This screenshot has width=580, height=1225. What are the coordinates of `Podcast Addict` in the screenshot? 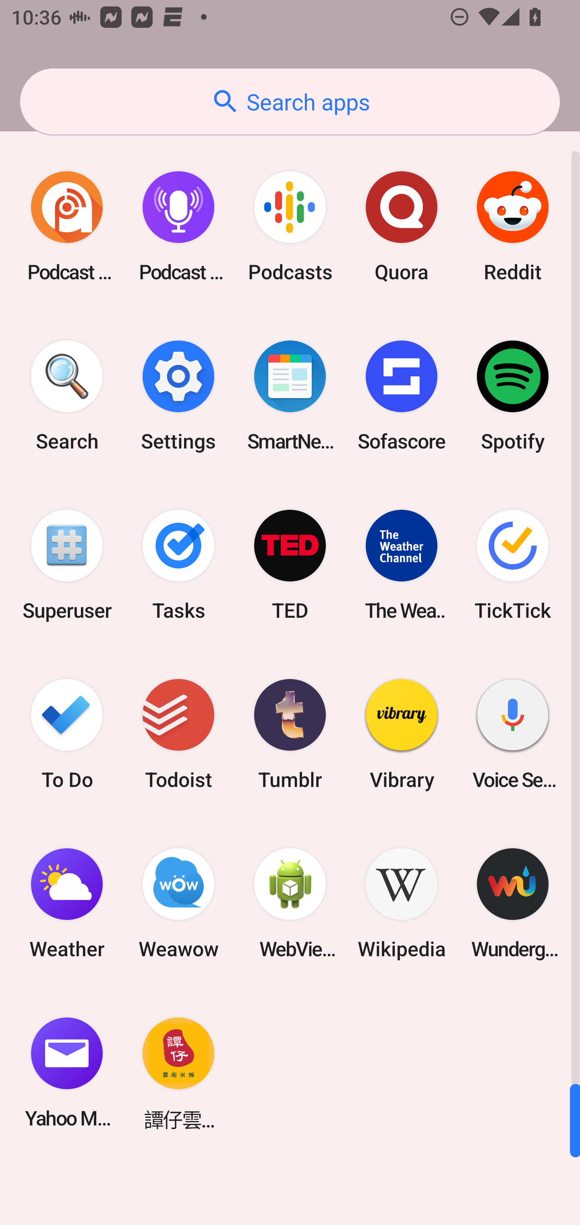 It's located at (67, 226).